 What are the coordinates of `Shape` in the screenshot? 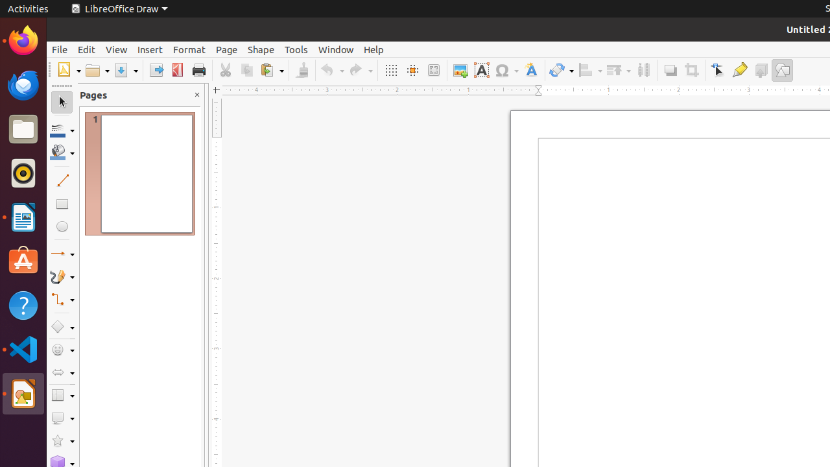 It's located at (261, 49).